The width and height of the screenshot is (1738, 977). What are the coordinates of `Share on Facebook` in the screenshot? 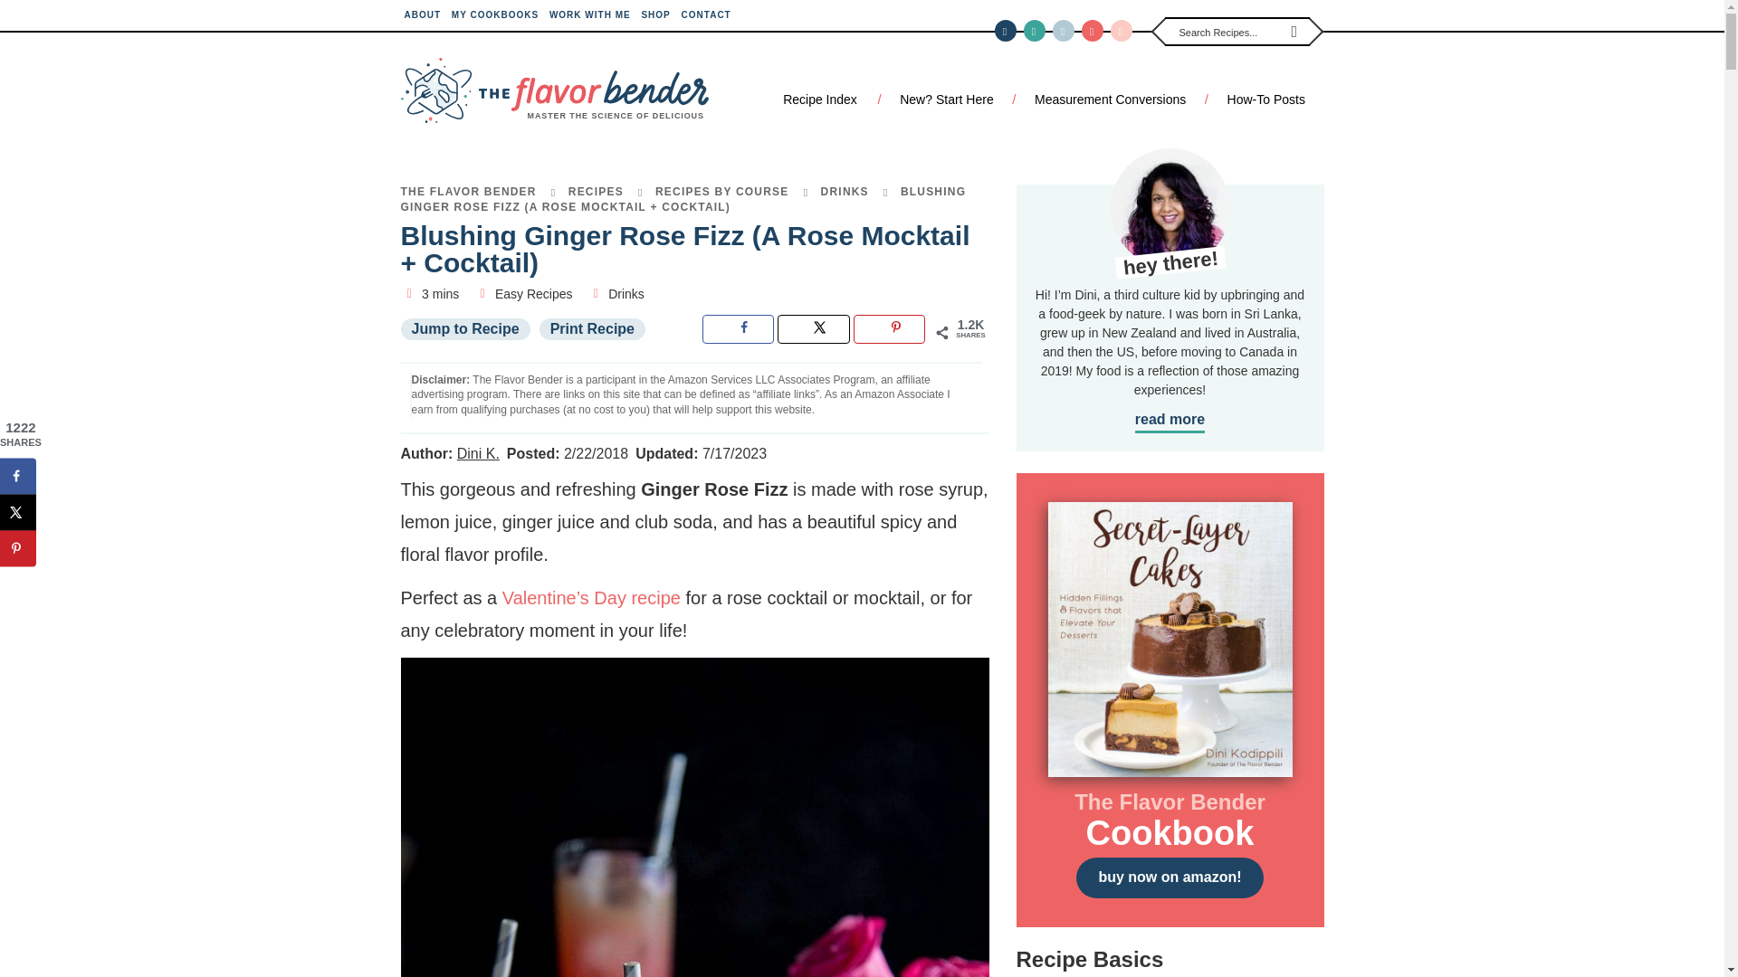 It's located at (737, 329).